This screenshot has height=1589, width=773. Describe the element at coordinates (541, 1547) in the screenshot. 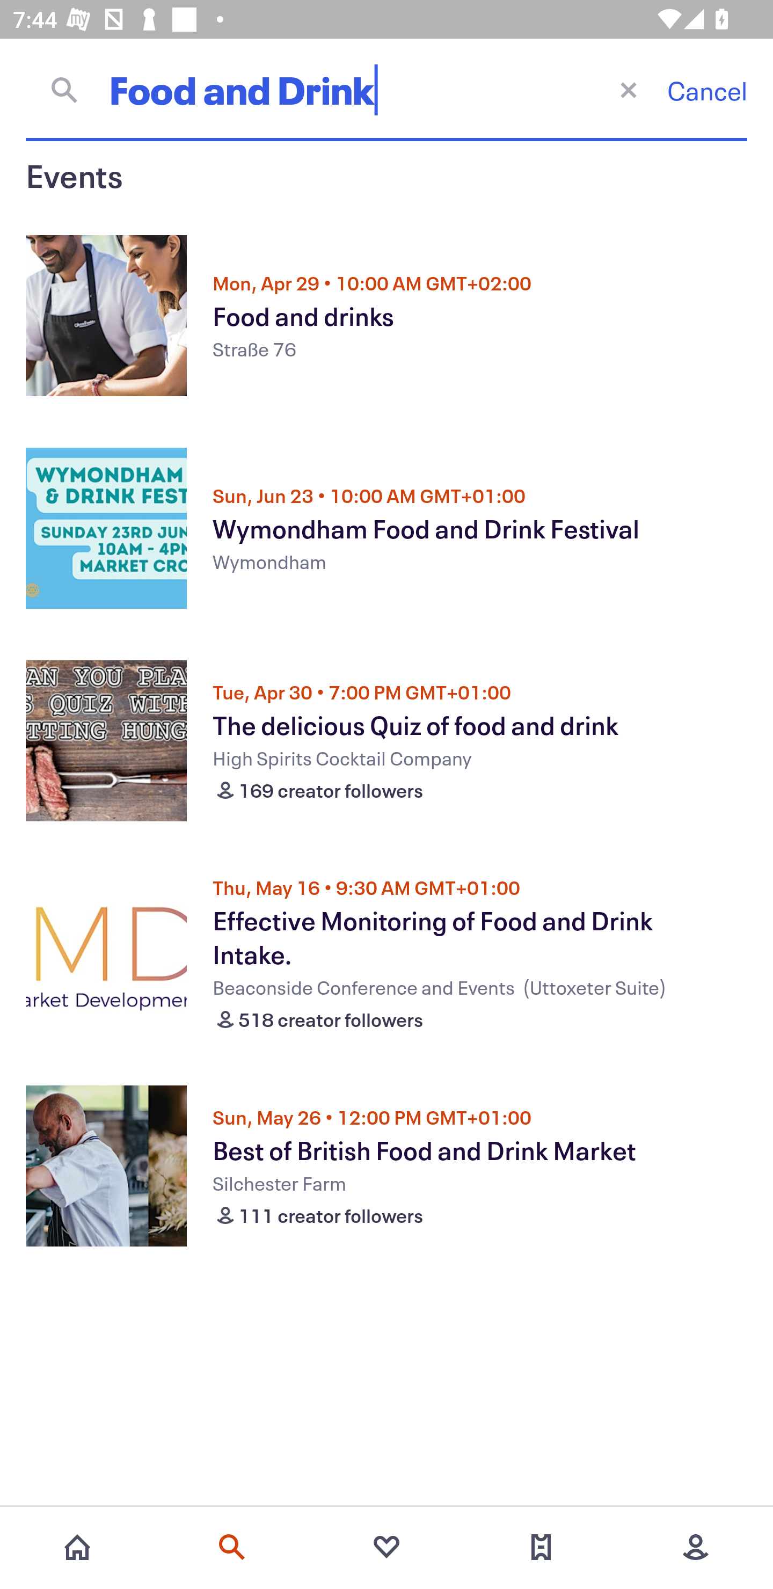

I see `Tickets` at that location.